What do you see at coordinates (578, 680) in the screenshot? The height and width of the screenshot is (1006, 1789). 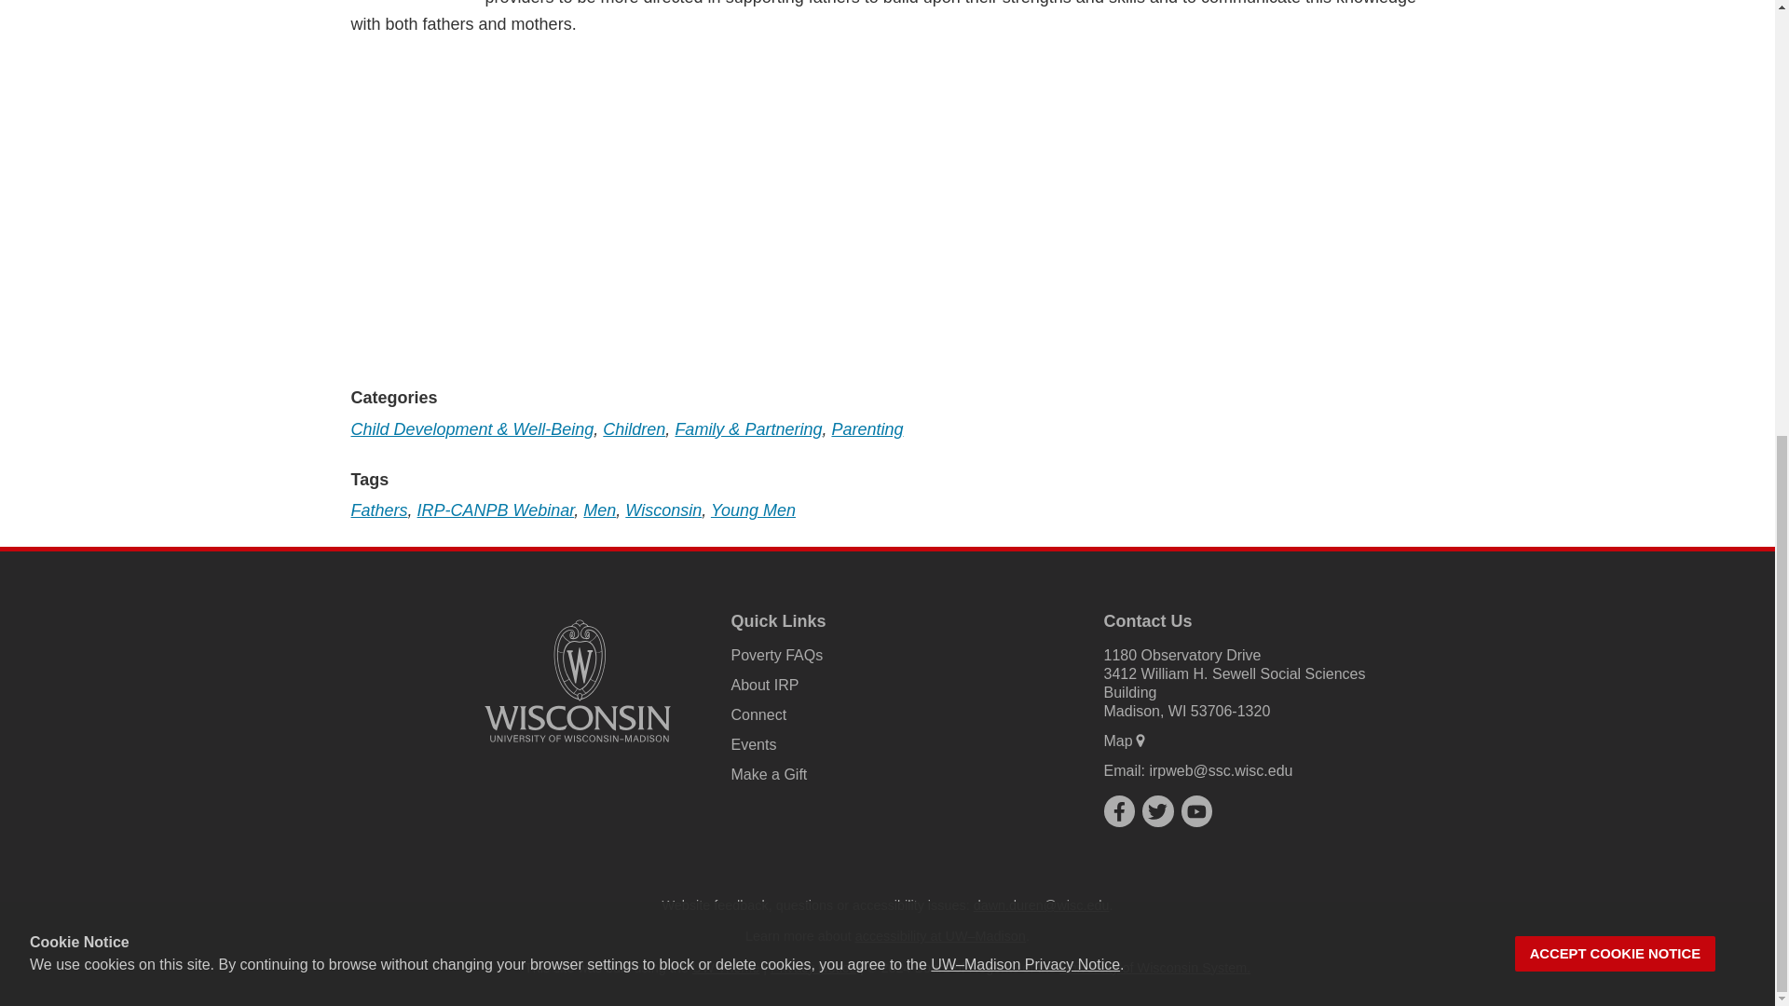 I see `University logo that links to main university website` at bounding box center [578, 680].